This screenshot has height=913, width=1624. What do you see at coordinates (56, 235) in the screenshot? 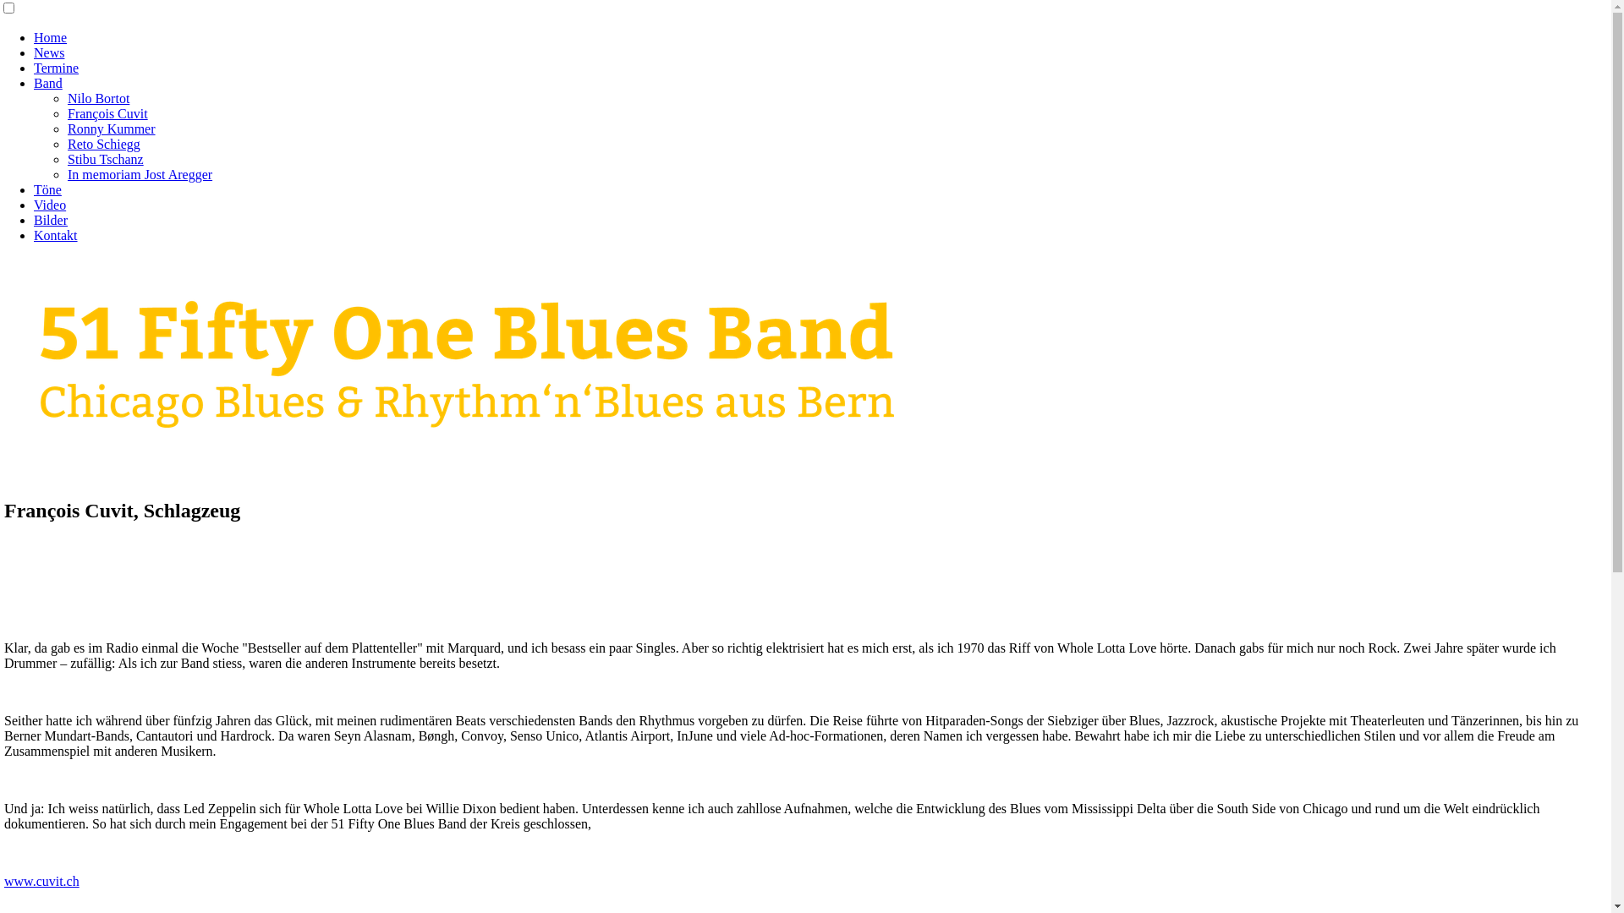
I see `Kontakt` at bounding box center [56, 235].